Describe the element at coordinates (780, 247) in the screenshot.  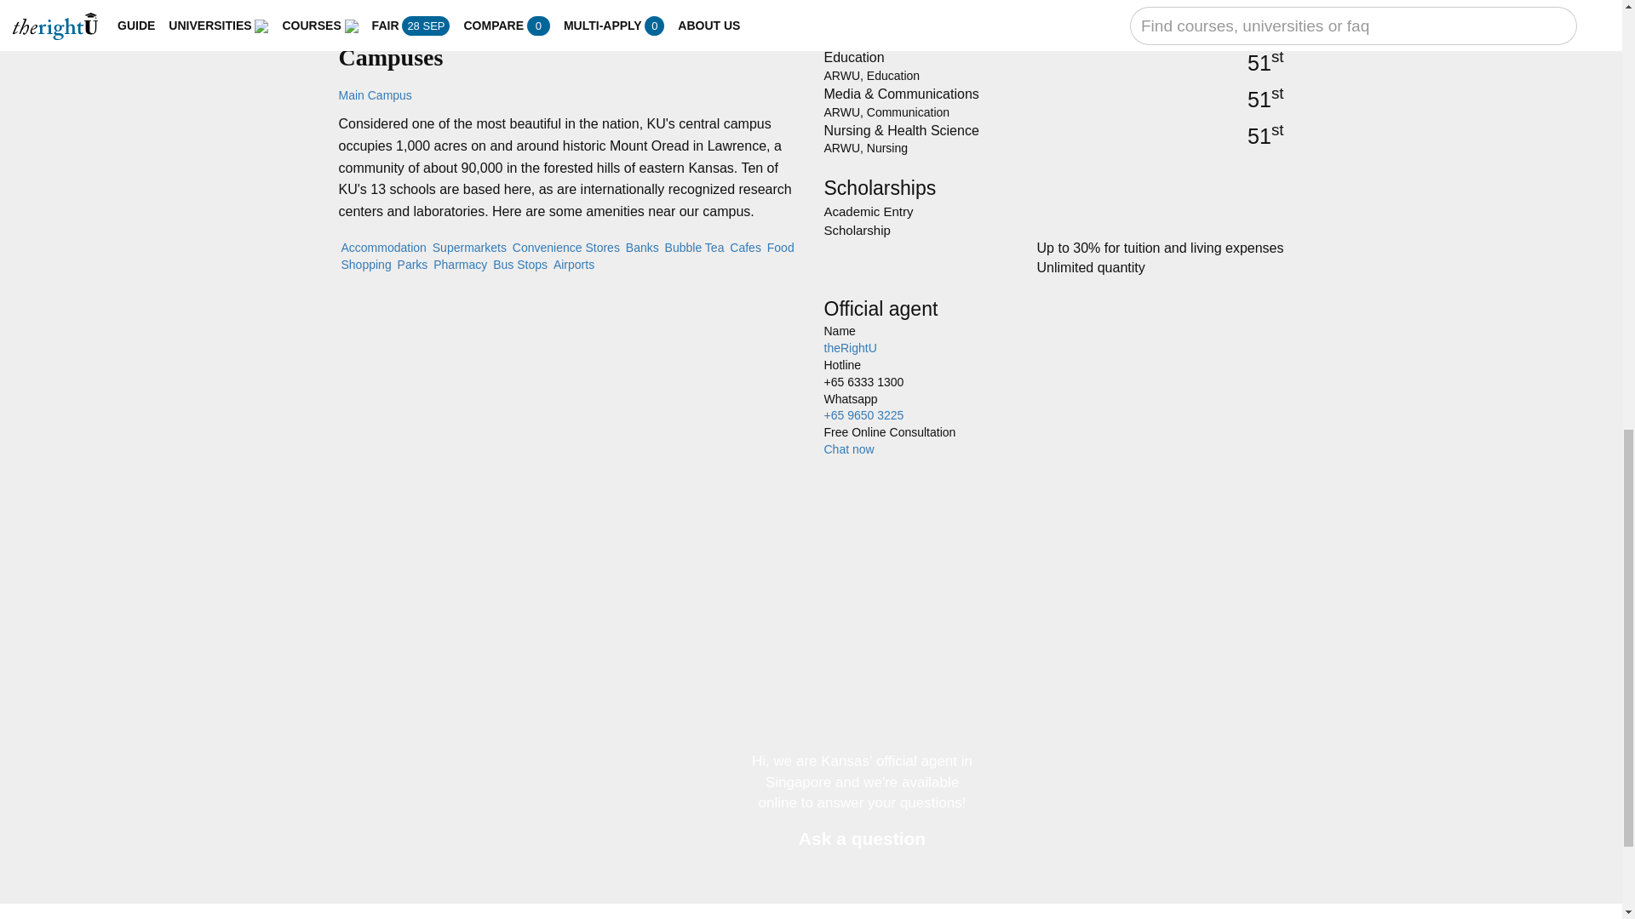
I see `Food` at that location.